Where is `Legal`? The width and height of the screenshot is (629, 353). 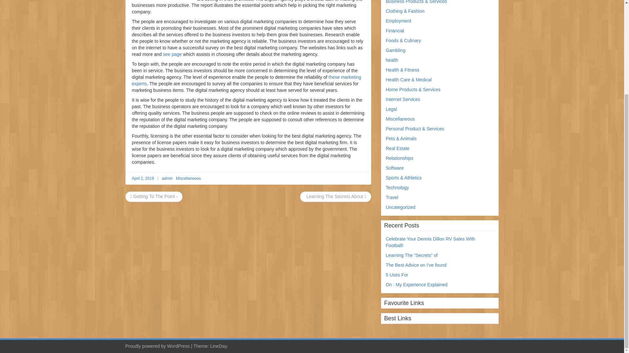 Legal is located at coordinates (391, 109).